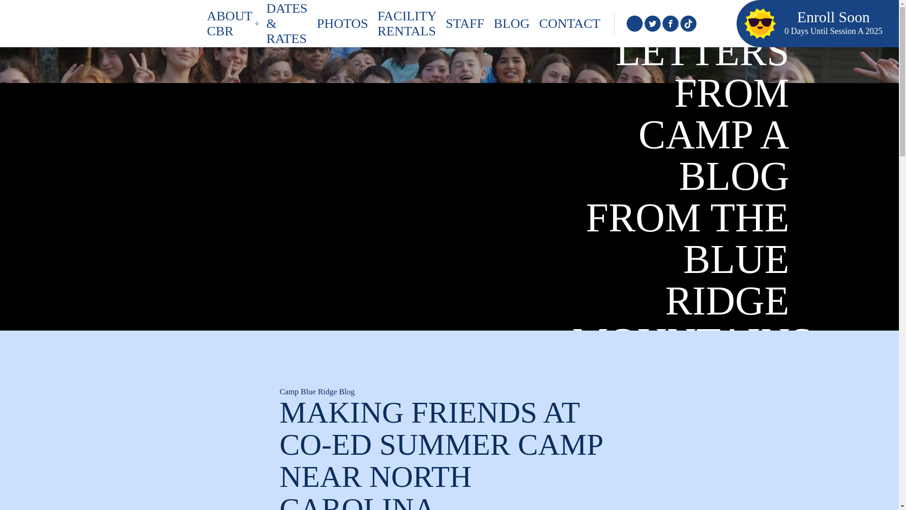 The height and width of the screenshot is (510, 906). I want to click on Camp Blue Ridge, so click(570, 24).